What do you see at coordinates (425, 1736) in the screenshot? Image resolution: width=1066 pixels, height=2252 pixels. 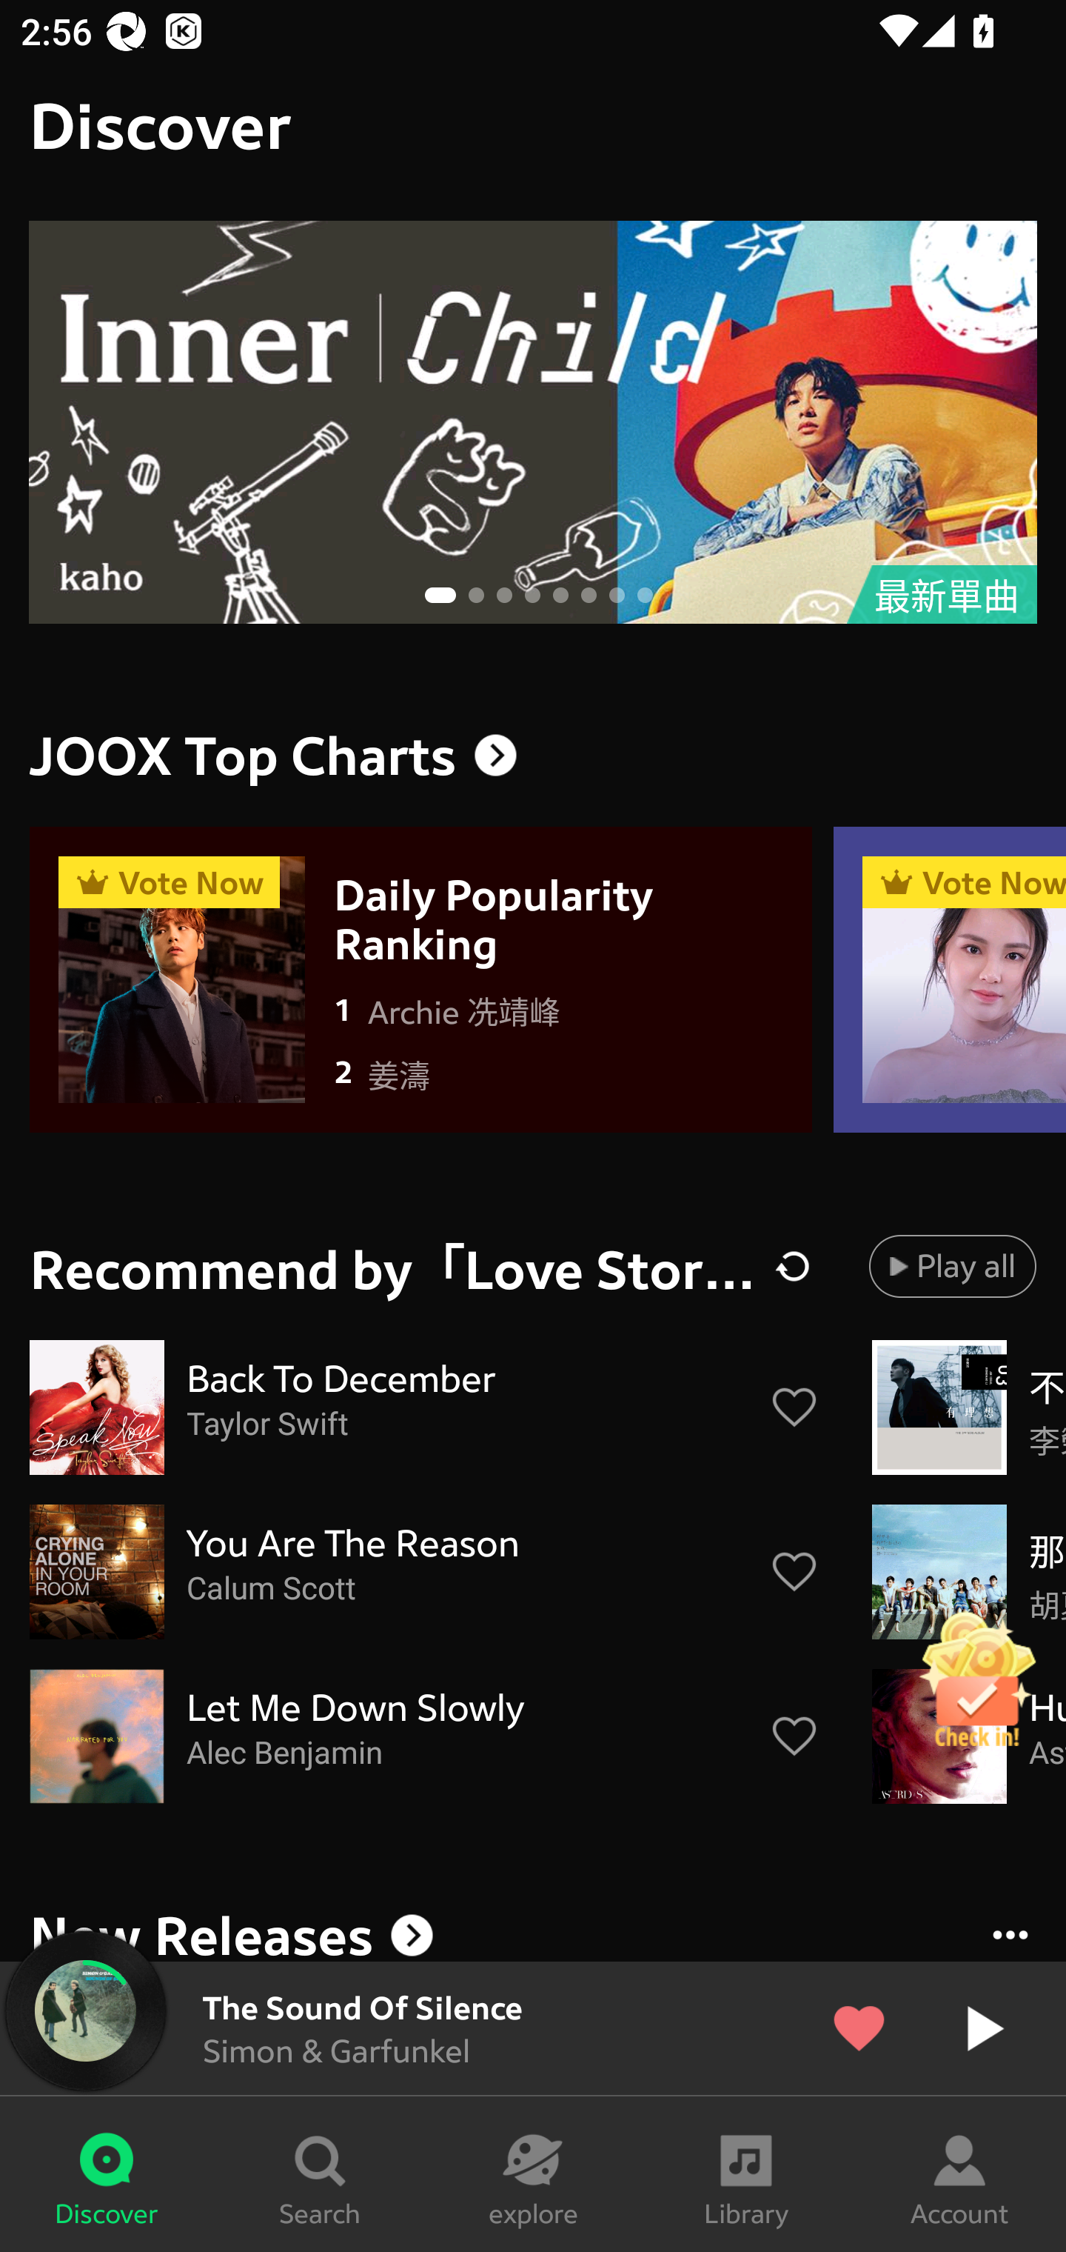 I see `Let Me Down Slowly Alec Benjamin` at bounding box center [425, 1736].